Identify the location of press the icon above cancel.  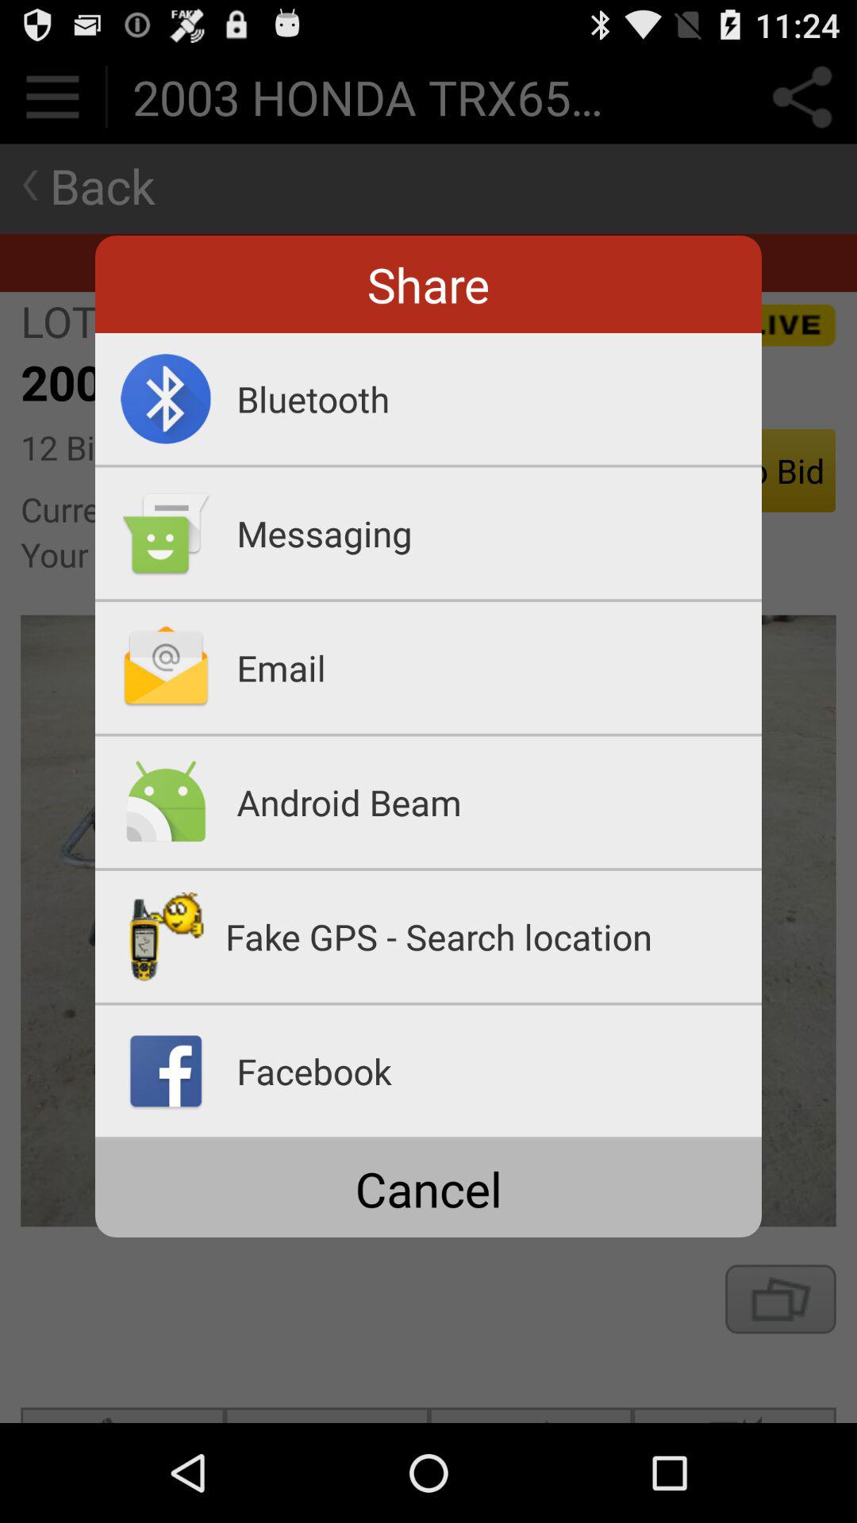
(428, 1138).